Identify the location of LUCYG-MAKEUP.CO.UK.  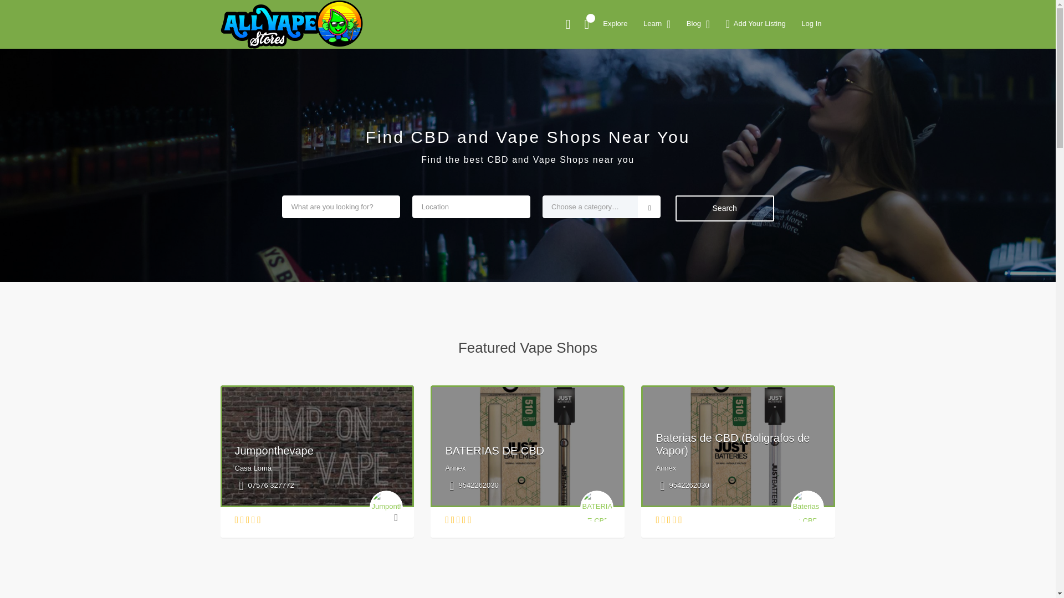
(303, 20).